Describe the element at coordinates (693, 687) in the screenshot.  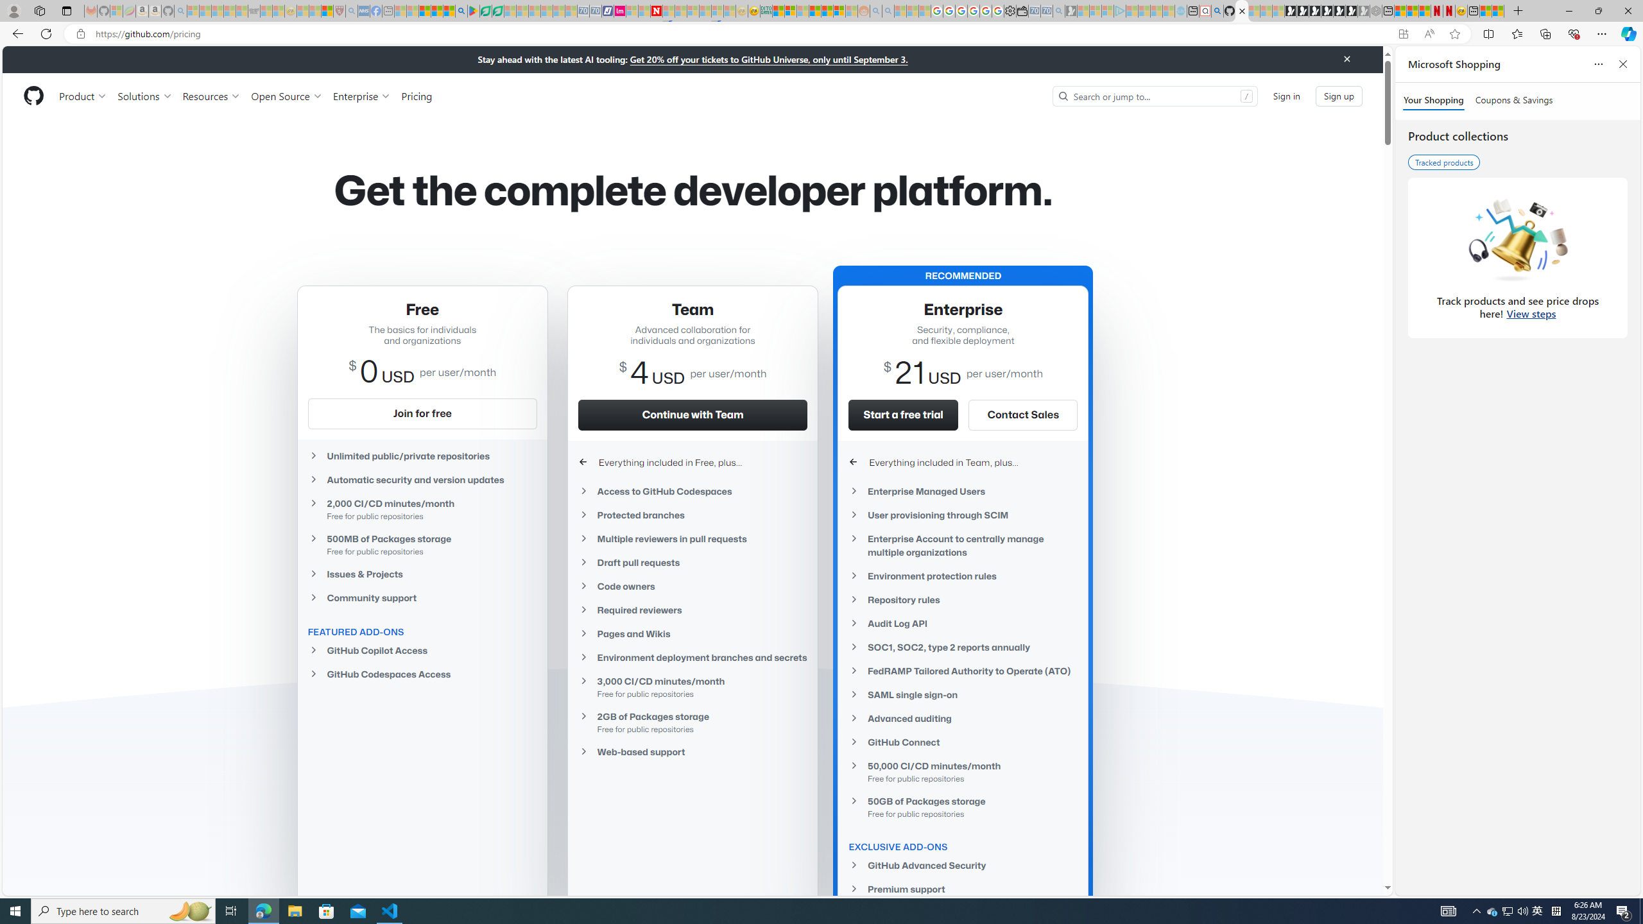
I see `3,000 CI/CD minutes/monthFree for public repositories` at that location.